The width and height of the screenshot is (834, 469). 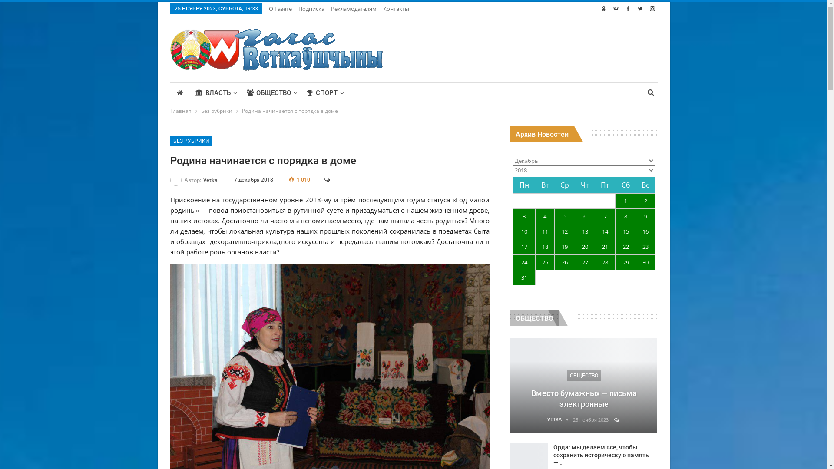 What do you see at coordinates (645, 262) in the screenshot?
I see `30` at bounding box center [645, 262].